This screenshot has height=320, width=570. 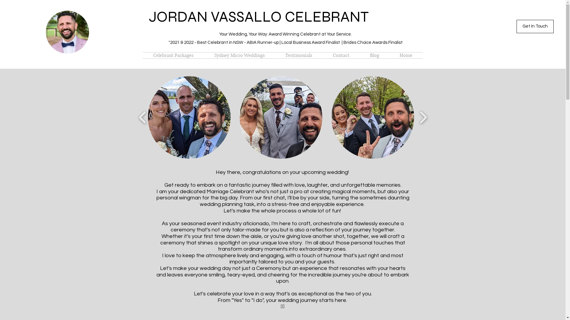 I want to click on Blog, so click(x=375, y=55).